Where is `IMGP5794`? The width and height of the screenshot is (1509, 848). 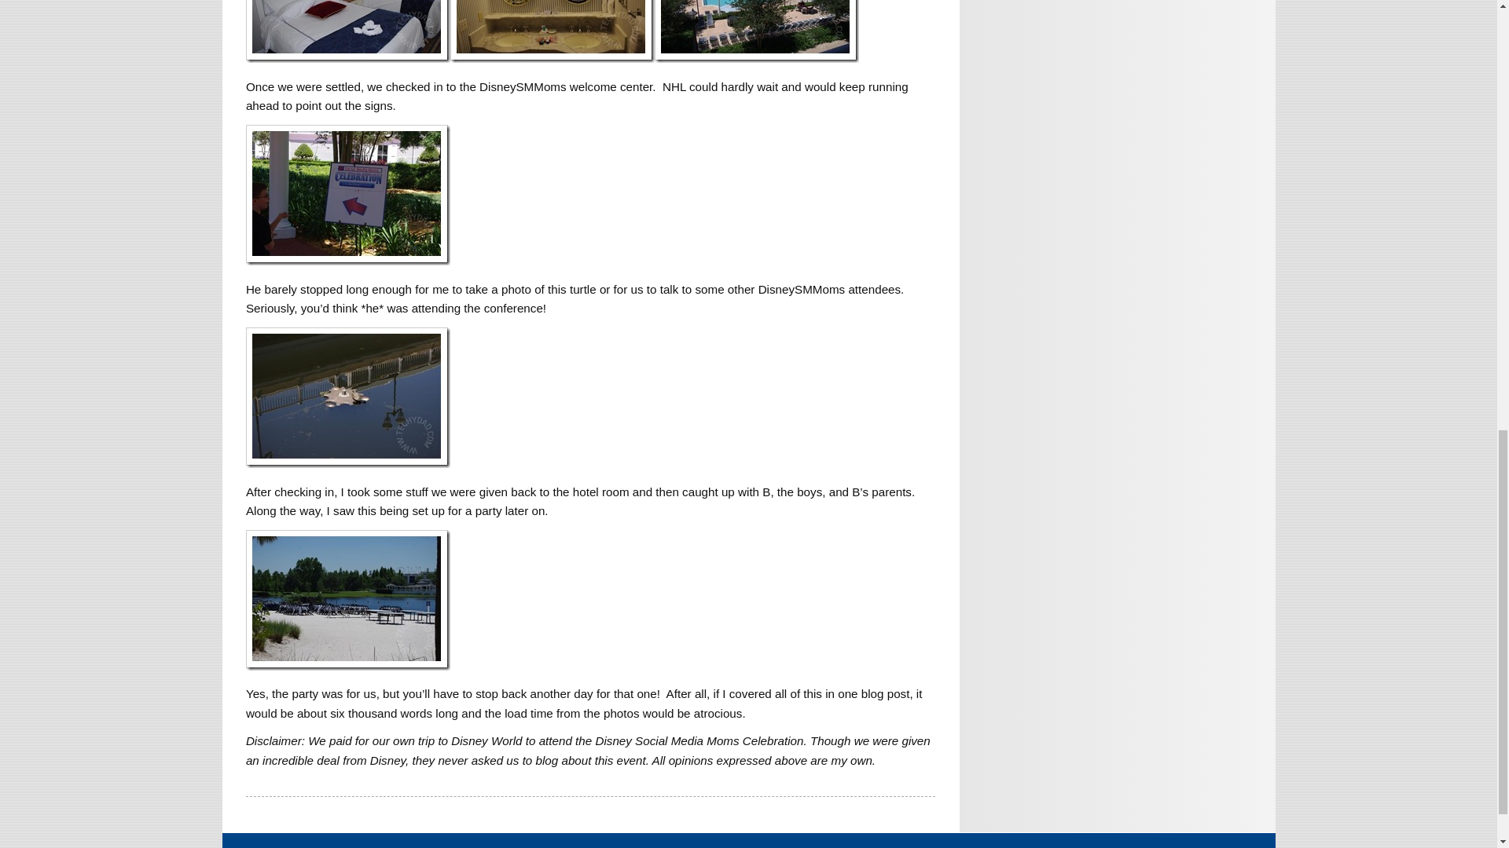 IMGP5794 is located at coordinates (347, 397).